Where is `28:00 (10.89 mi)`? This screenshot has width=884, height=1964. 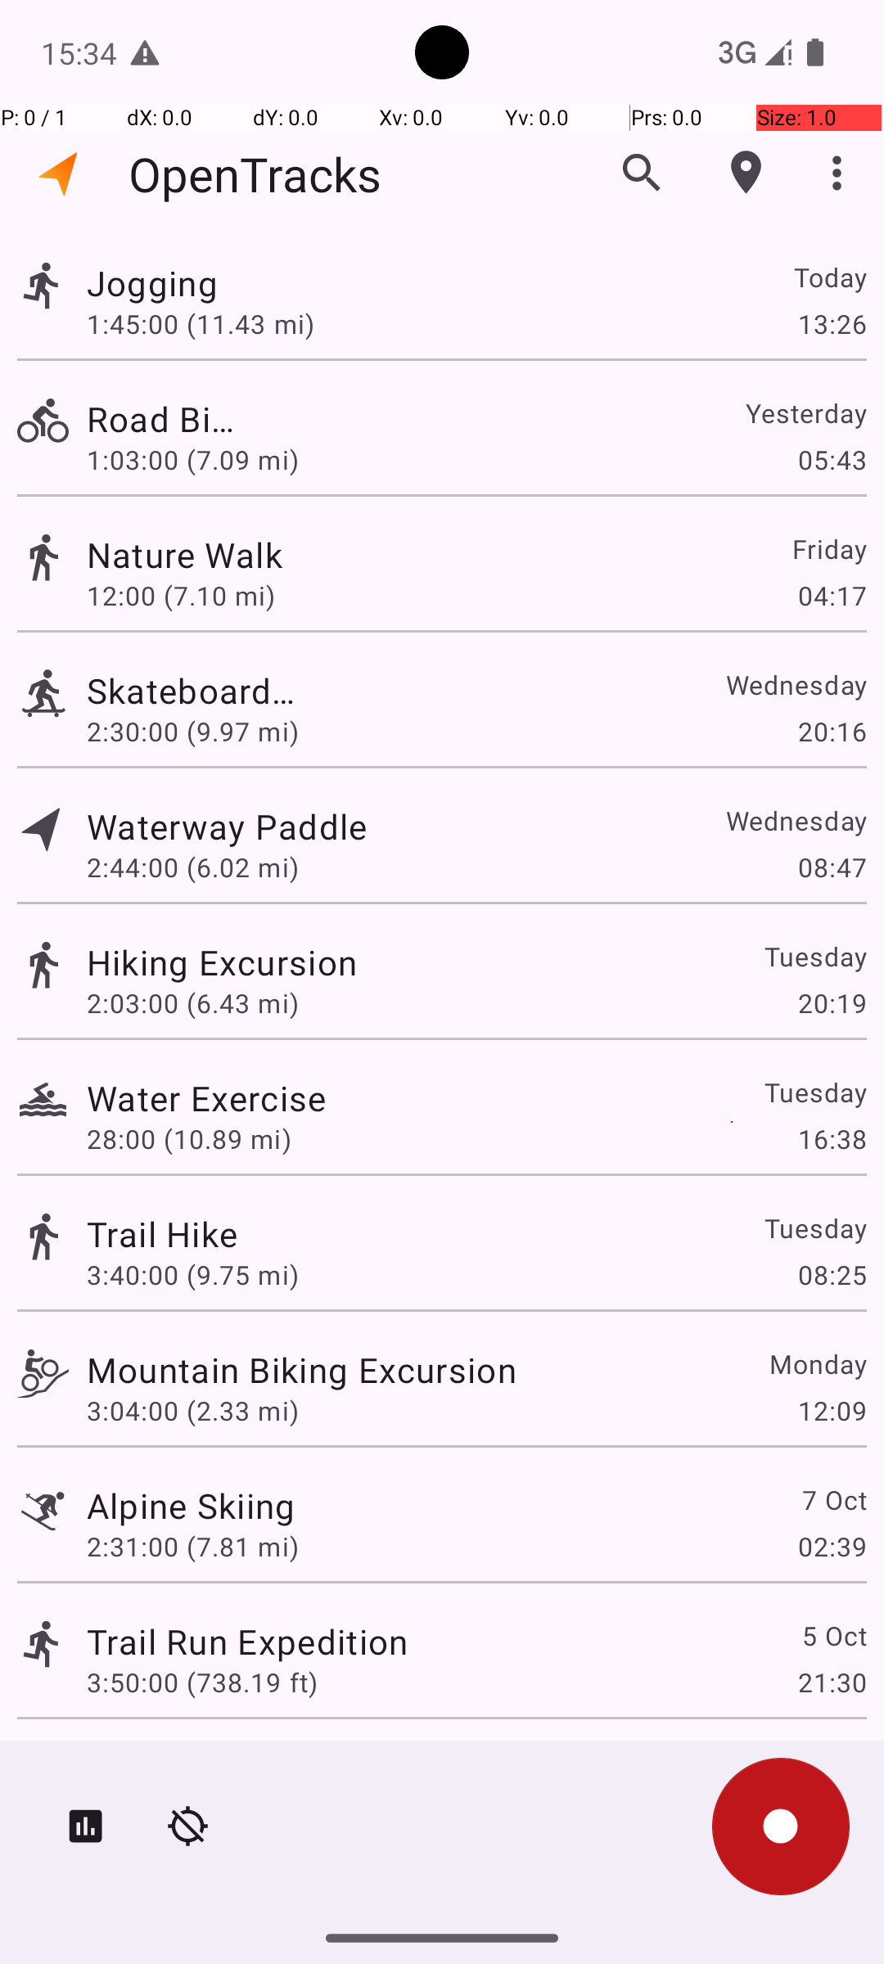
28:00 (10.89 mi) is located at coordinates (189, 1139).